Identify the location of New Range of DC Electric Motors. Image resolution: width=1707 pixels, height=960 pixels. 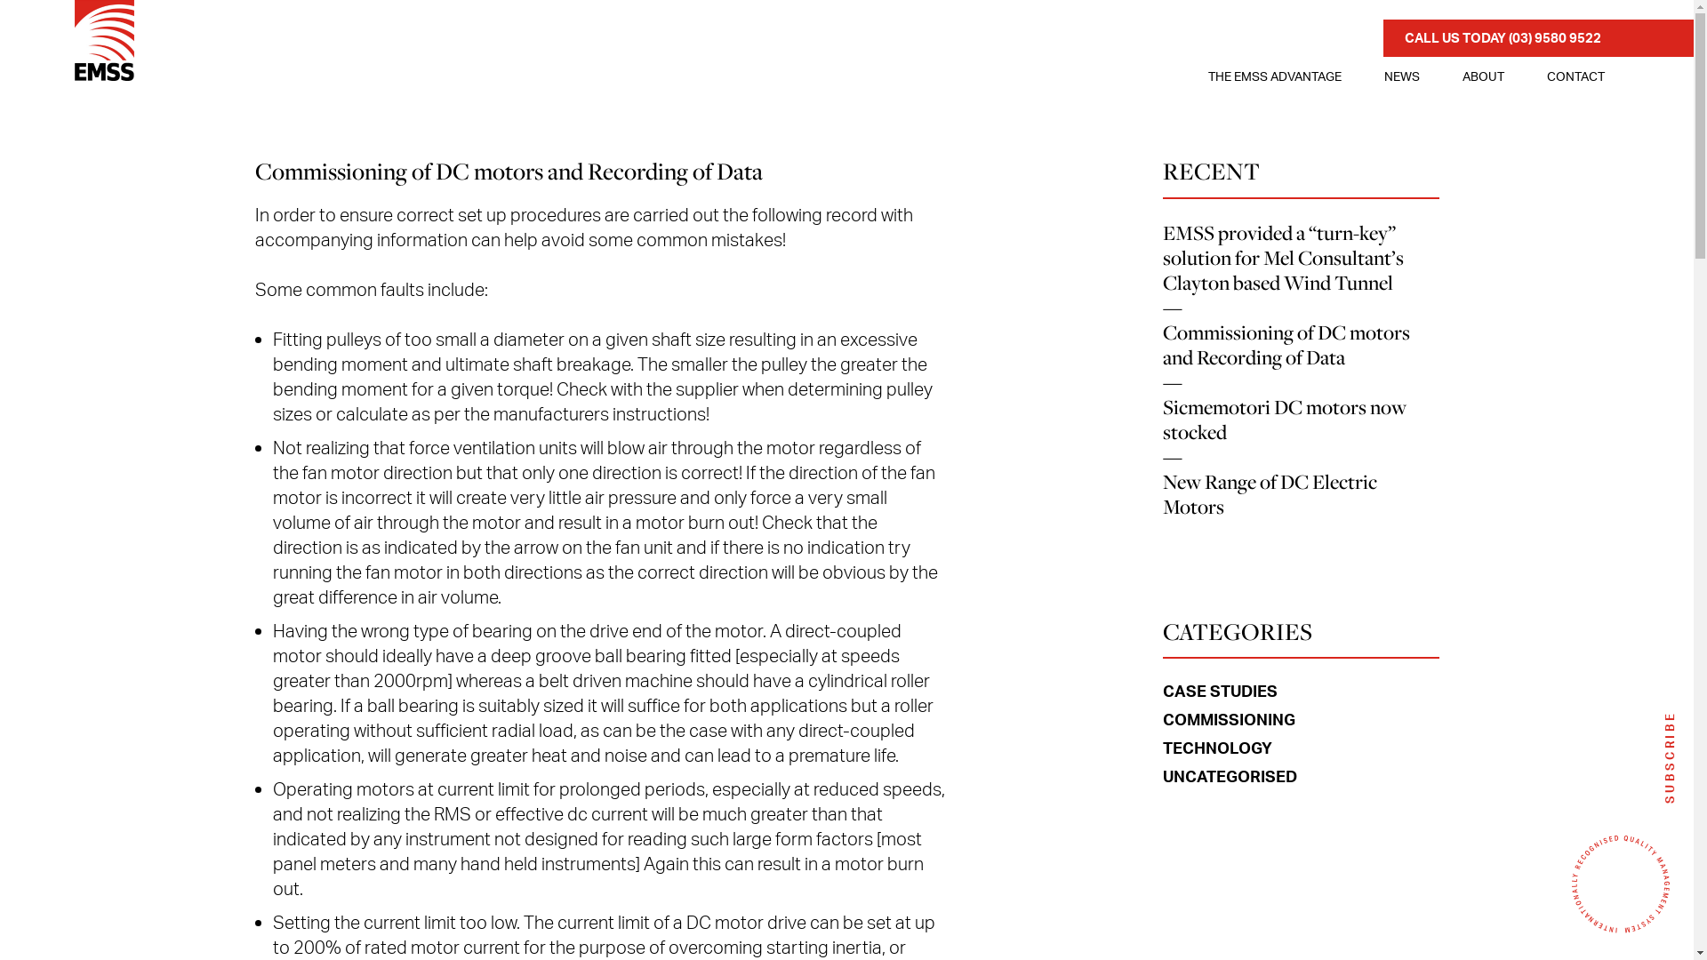
(1270, 494).